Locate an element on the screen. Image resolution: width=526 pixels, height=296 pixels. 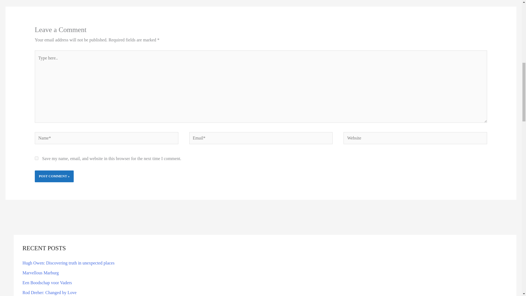
Rod Dreher: Changed by Love is located at coordinates (49, 292).